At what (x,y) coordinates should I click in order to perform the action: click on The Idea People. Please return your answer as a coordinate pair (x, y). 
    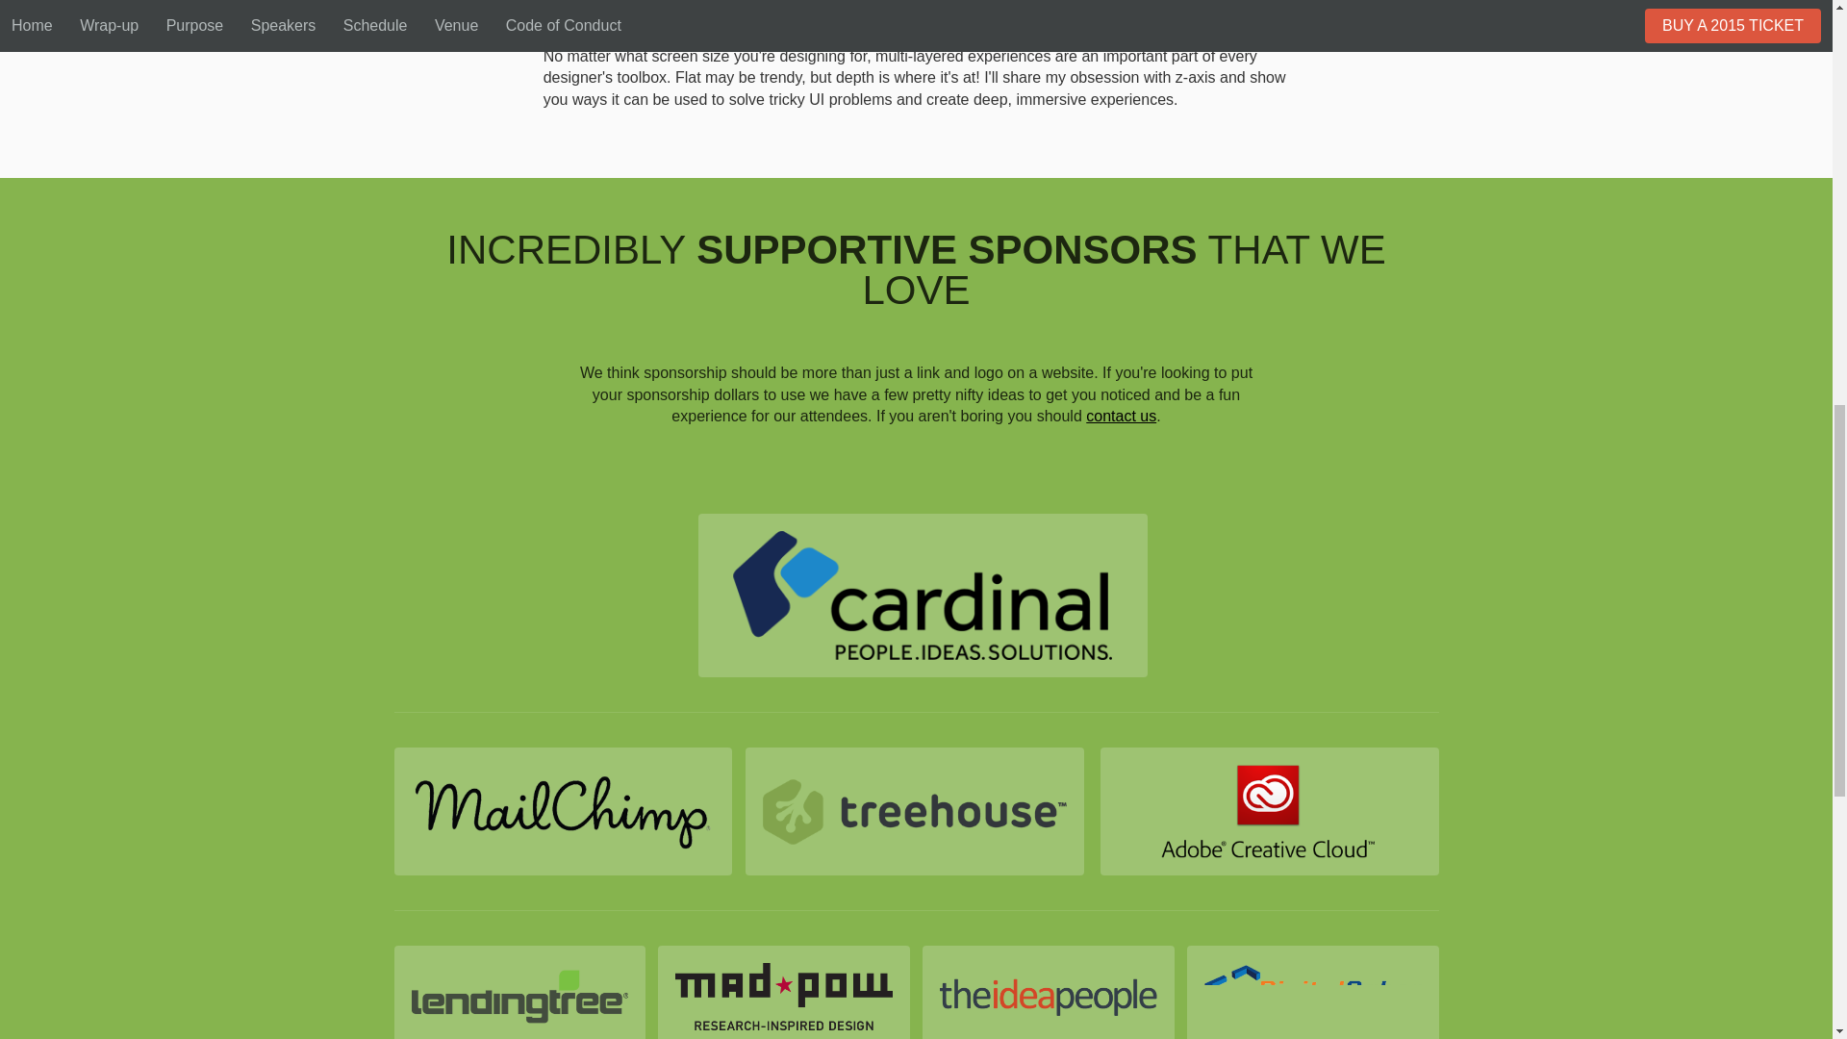
    Looking at the image, I should click on (1047, 992).